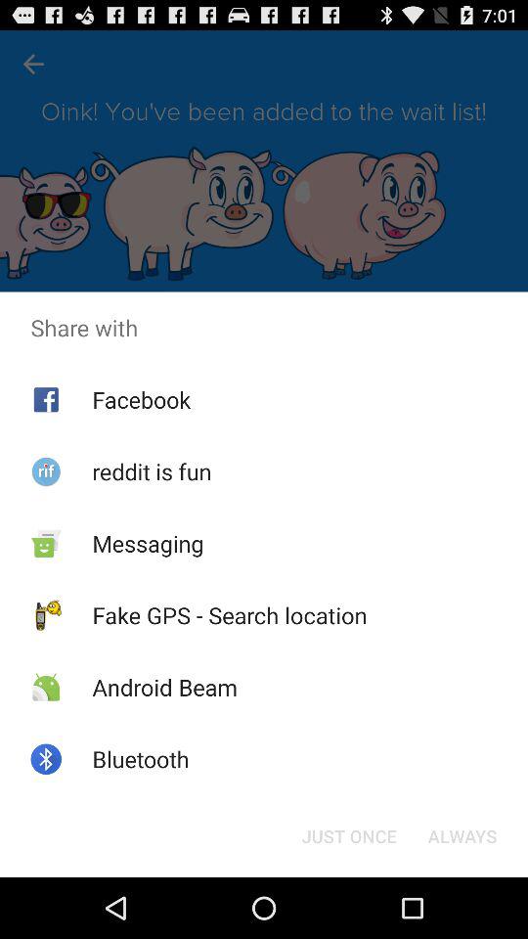 This screenshot has width=528, height=939. Describe the element at coordinates (164, 687) in the screenshot. I see `swipe to the android beam icon` at that location.